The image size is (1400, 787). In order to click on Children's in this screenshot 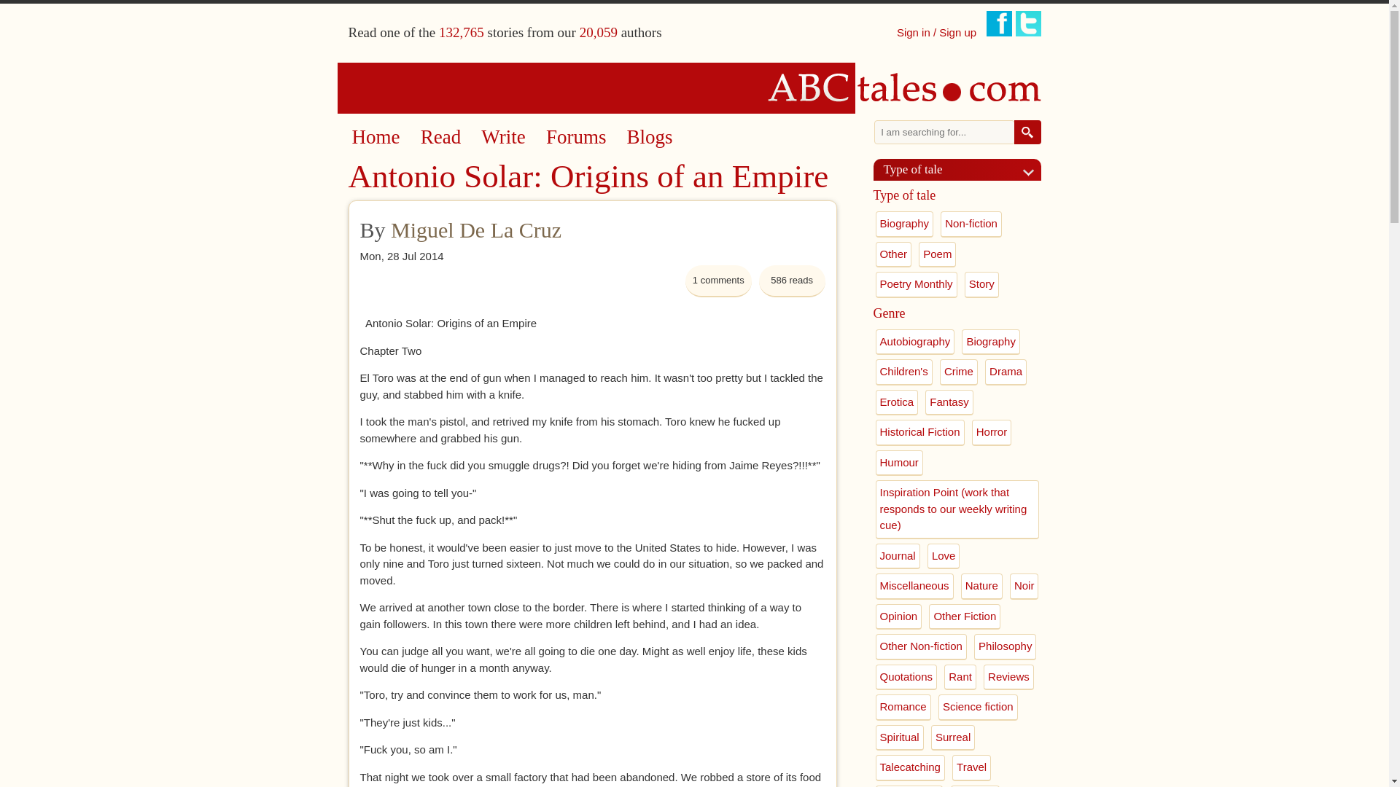, I will do `click(903, 372)`.